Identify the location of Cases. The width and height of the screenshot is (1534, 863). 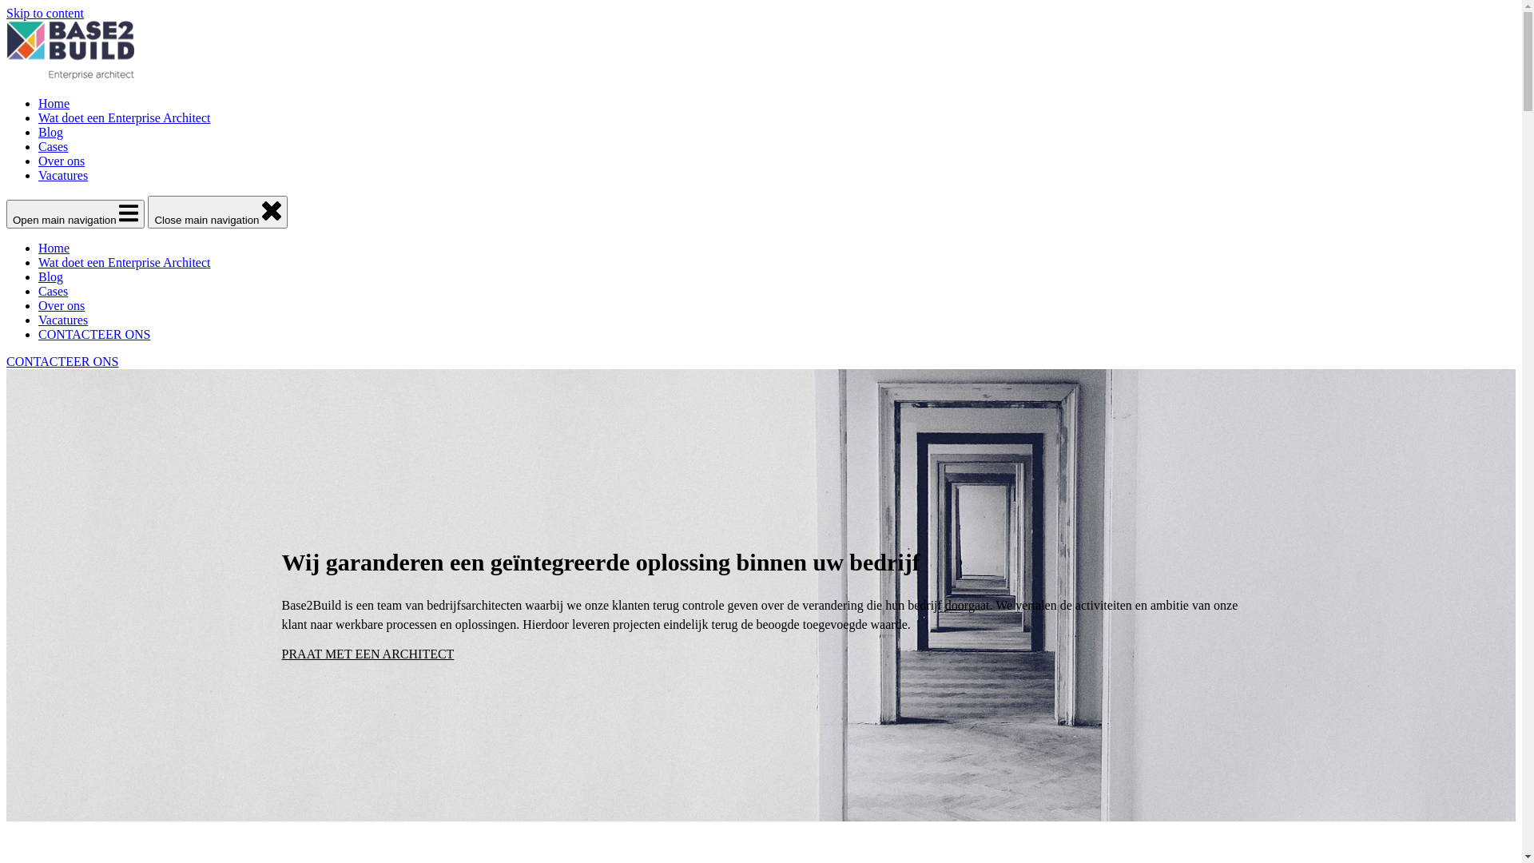
(53, 147).